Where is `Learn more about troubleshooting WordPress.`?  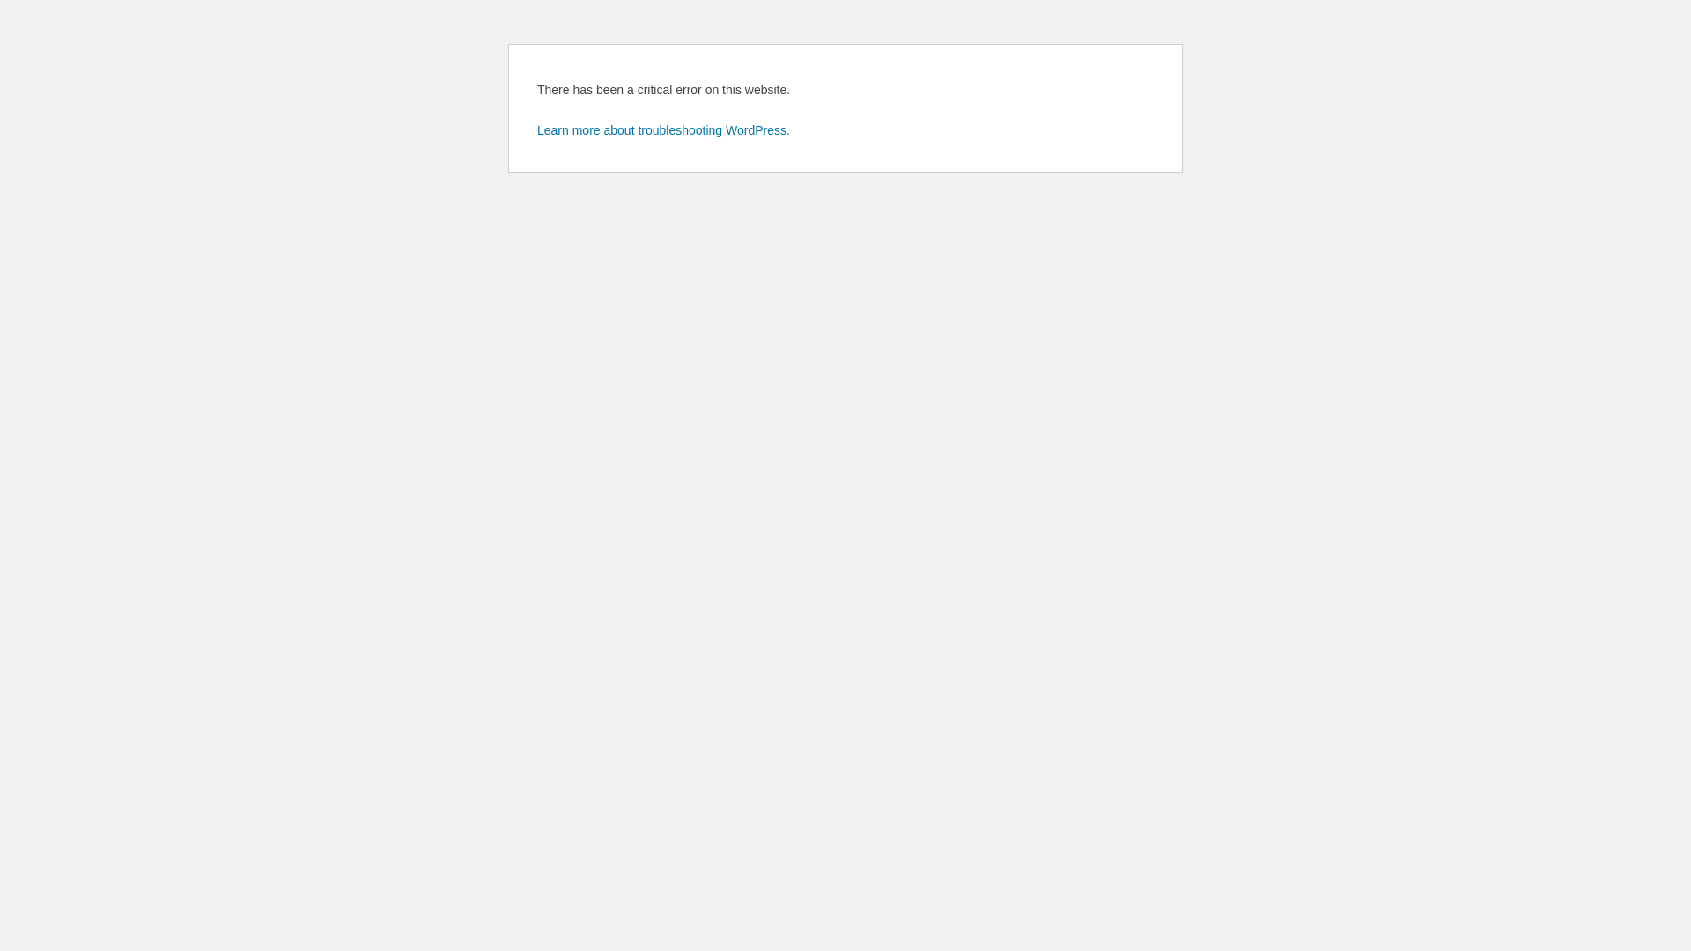
Learn more about troubleshooting WordPress. is located at coordinates (664, 130).